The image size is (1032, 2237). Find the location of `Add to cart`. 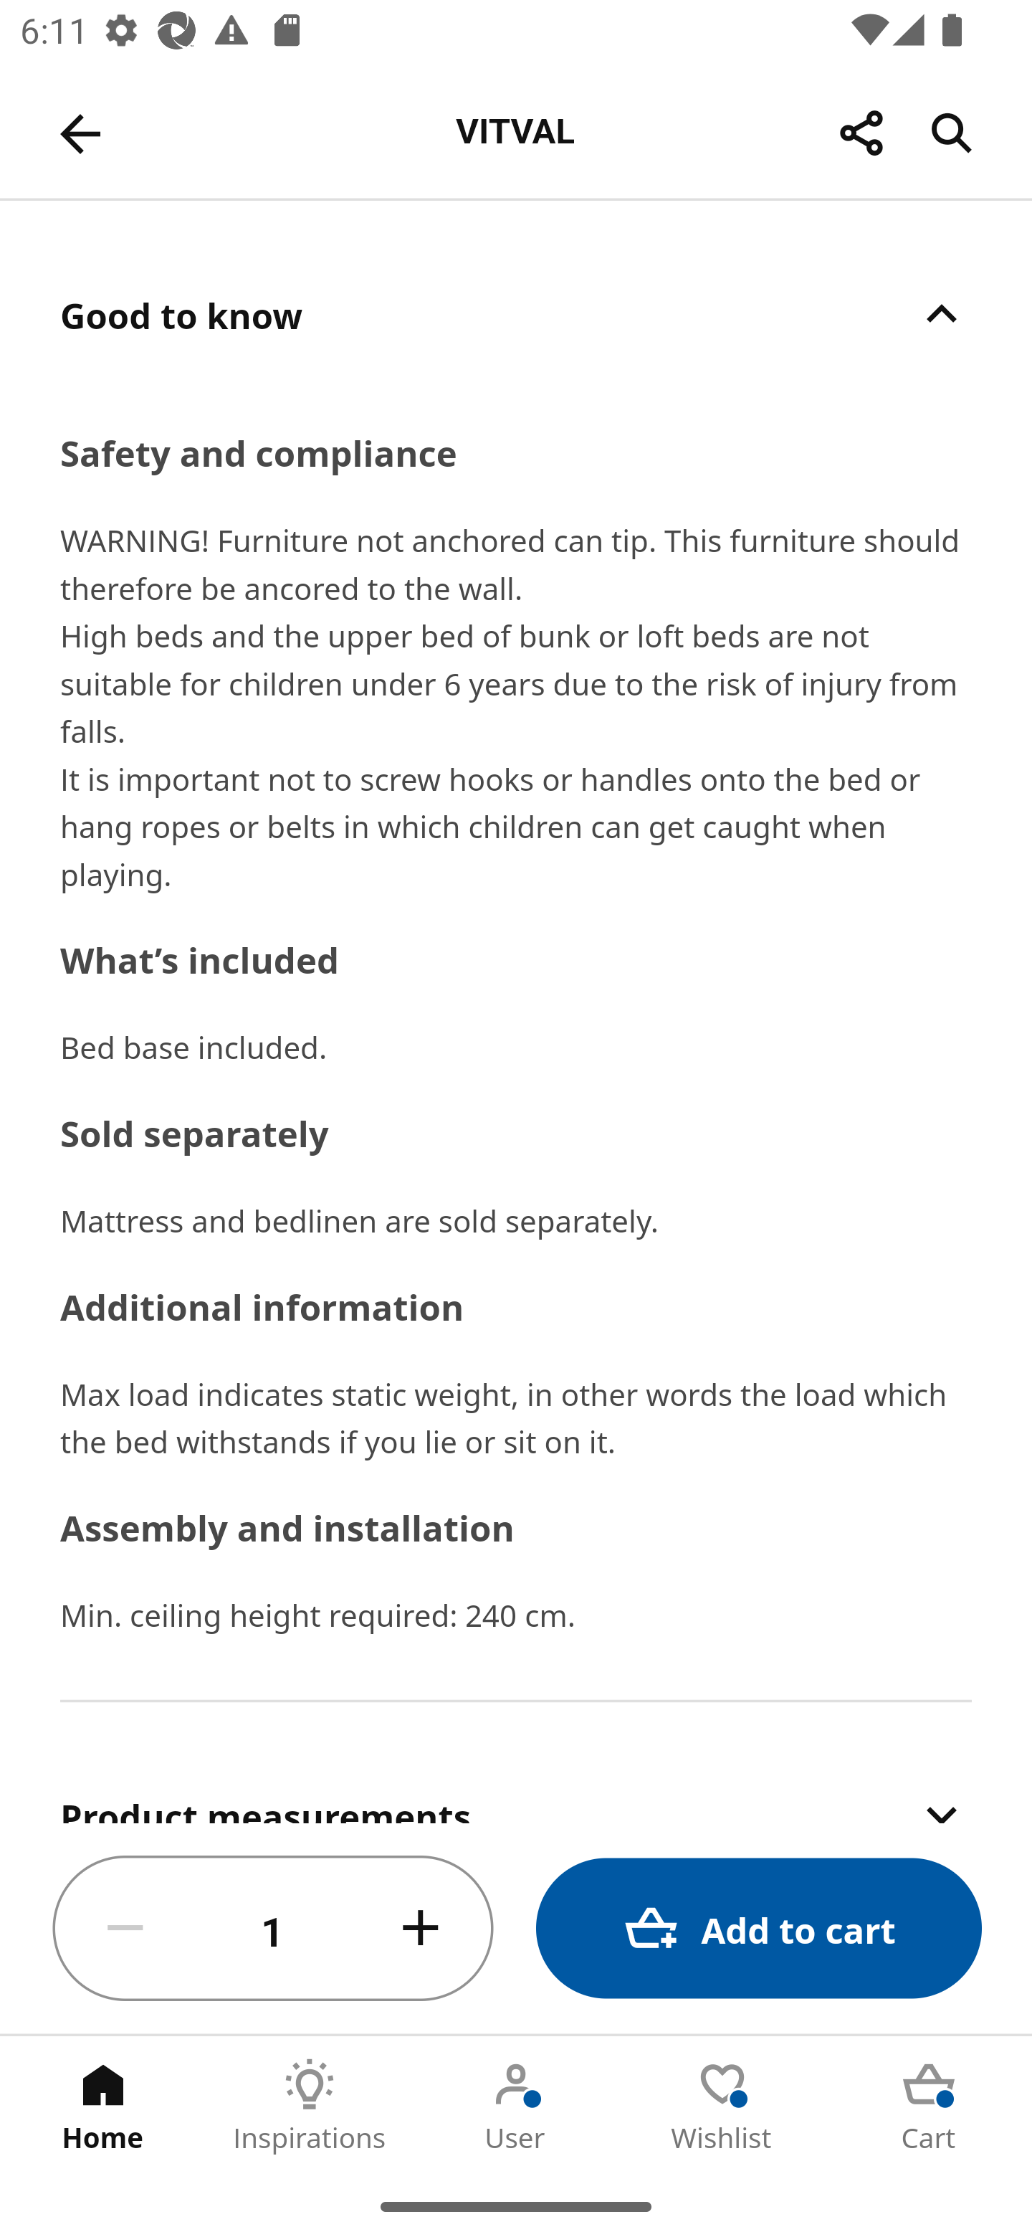

Add to cart is located at coordinates (758, 1929).